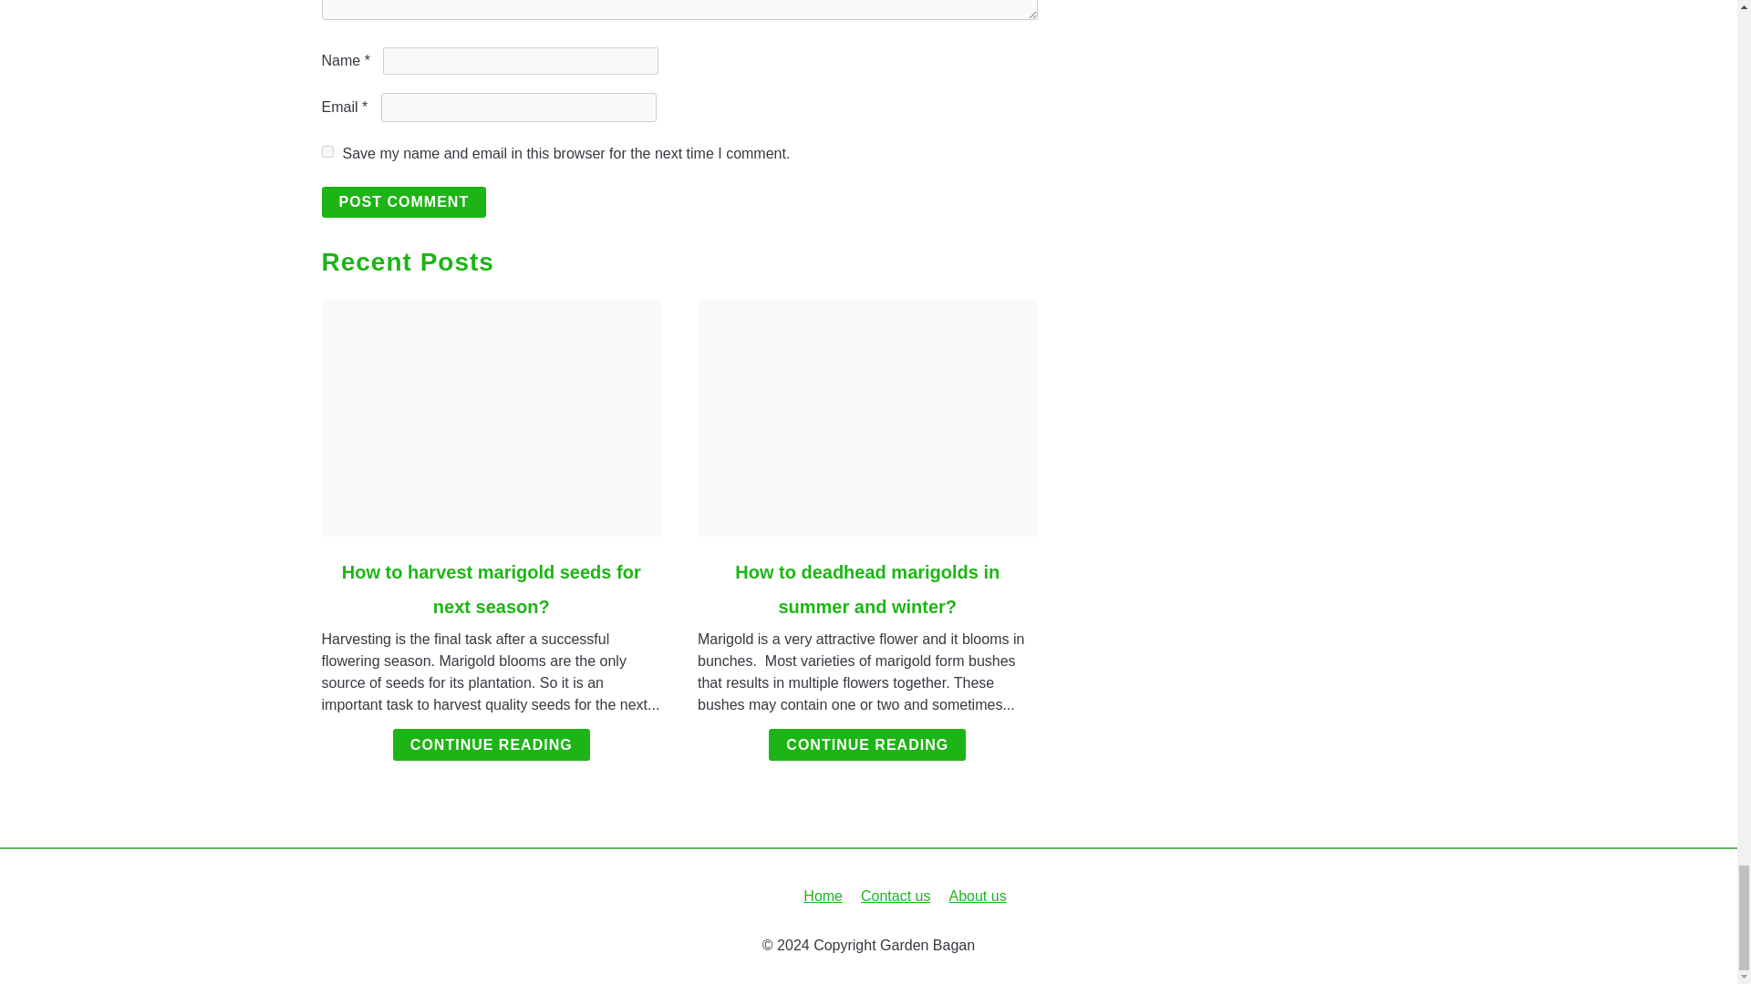 Image resolution: width=1751 pixels, height=984 pixels. I want to click on CONTINUE READING, so click(491, 744).